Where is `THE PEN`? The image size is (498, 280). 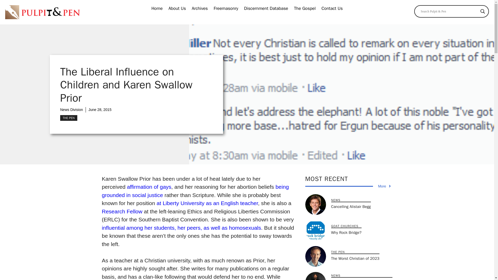
THE PEN is located at coordinates (68, 118).